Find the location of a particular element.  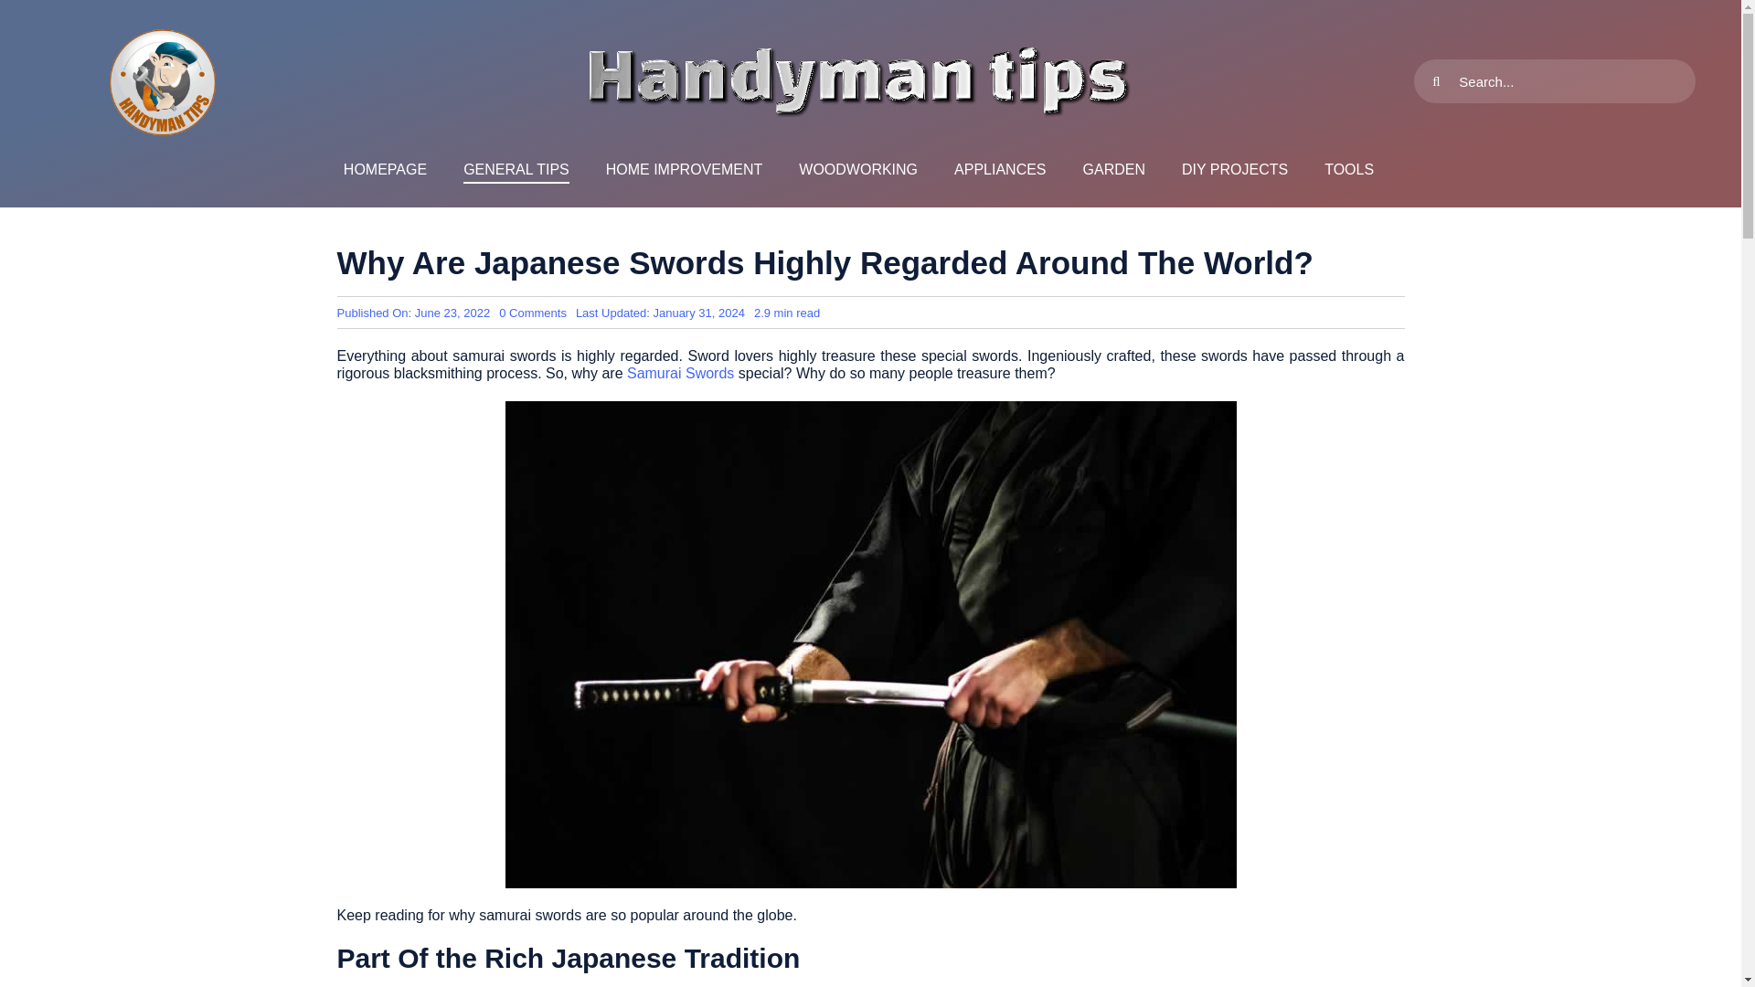

GENERAL TIPS is located at coordinates (516, 170).